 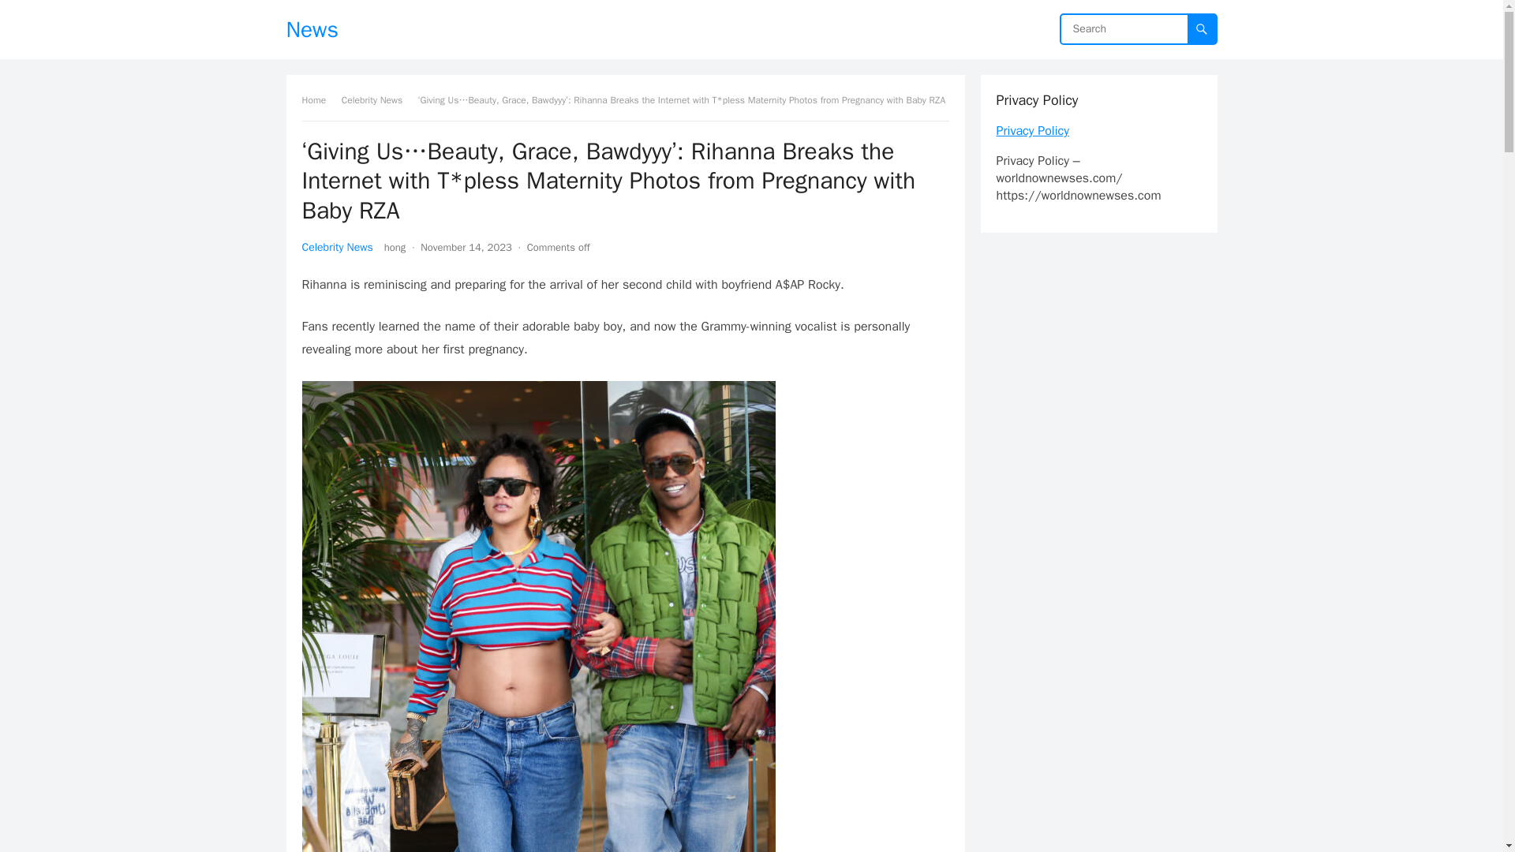 What do you see at coordinates (377, 99) in the screenshot?
I see `Celebrity News` at bounding box center [377, 99].